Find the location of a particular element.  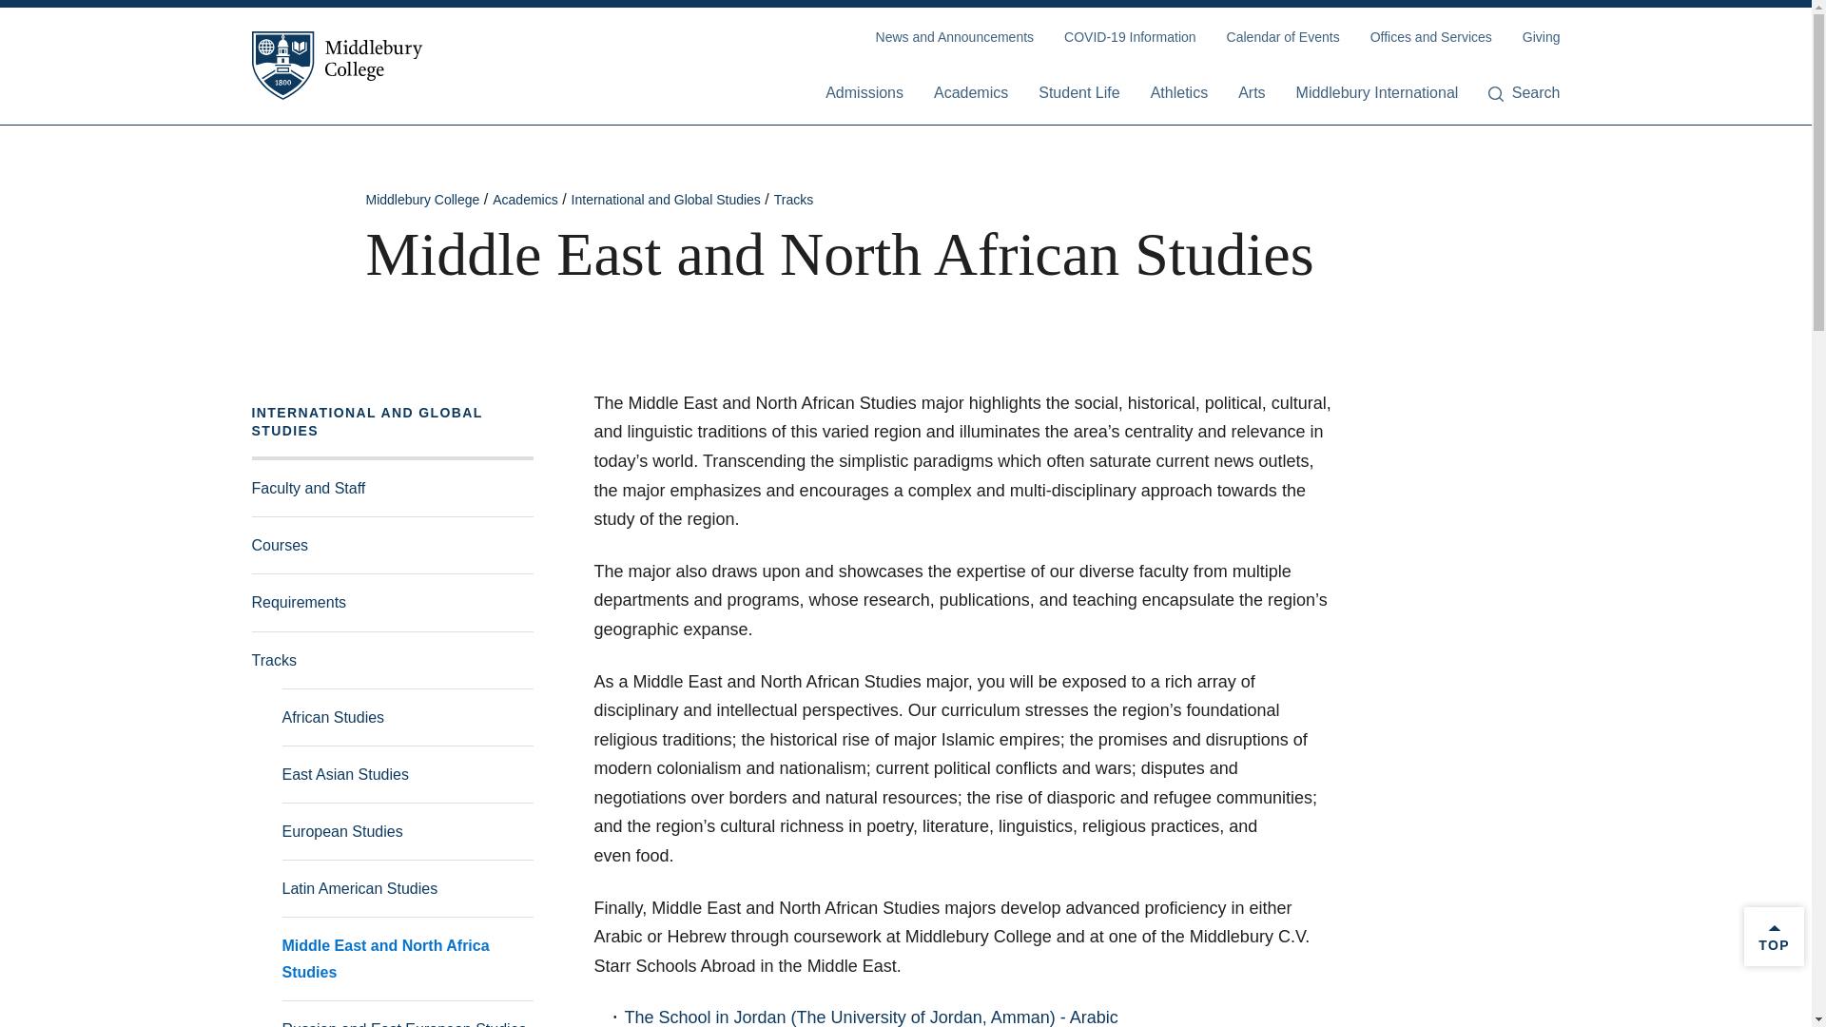

Middlebury College is located at coordinates (337, 65).